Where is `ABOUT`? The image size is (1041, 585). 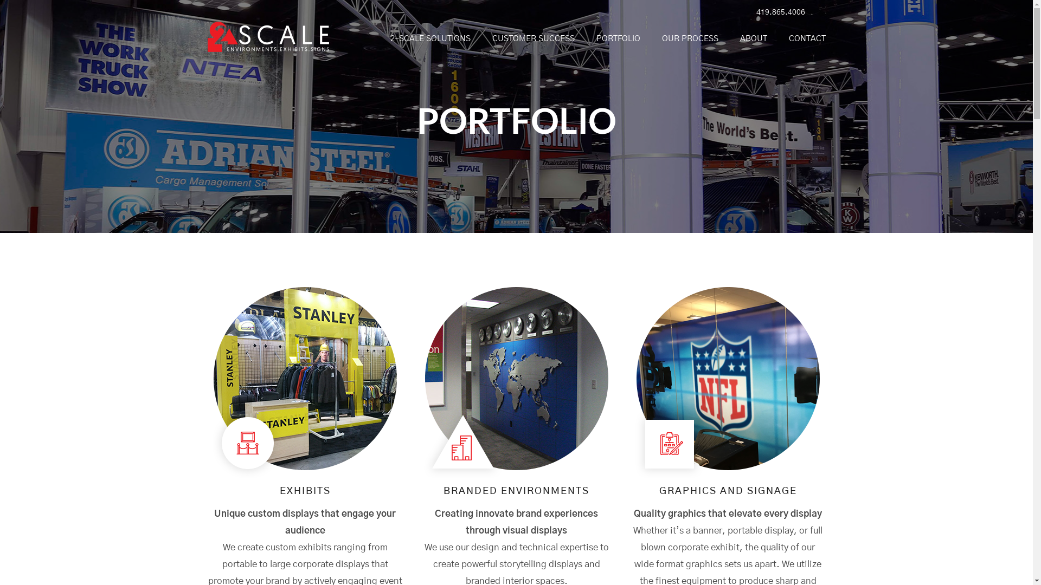 ABOUT is located at coordinates (753, 39).